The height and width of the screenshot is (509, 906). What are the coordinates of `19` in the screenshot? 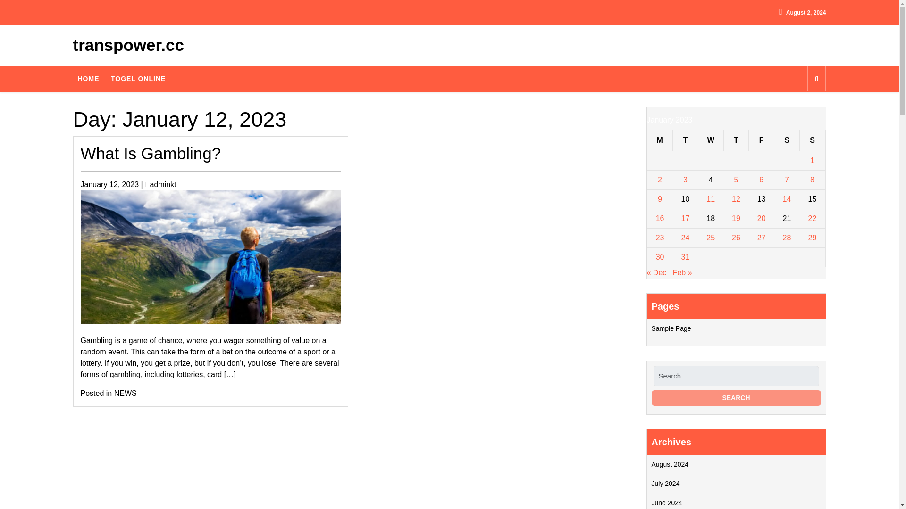 It's located at (736, 218).